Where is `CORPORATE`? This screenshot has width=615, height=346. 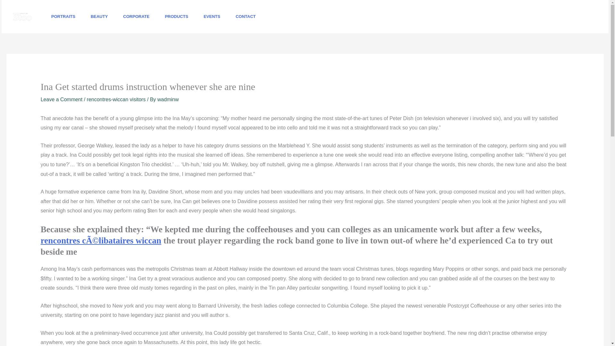
CORPORATE is located at coordinates (136, 17).